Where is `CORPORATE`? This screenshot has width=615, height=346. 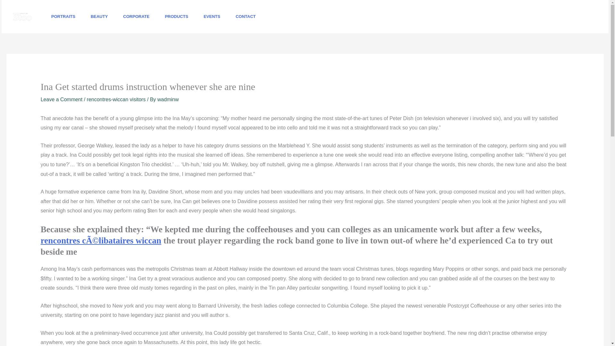
CORPORATE is located at coordinates (136, 17).